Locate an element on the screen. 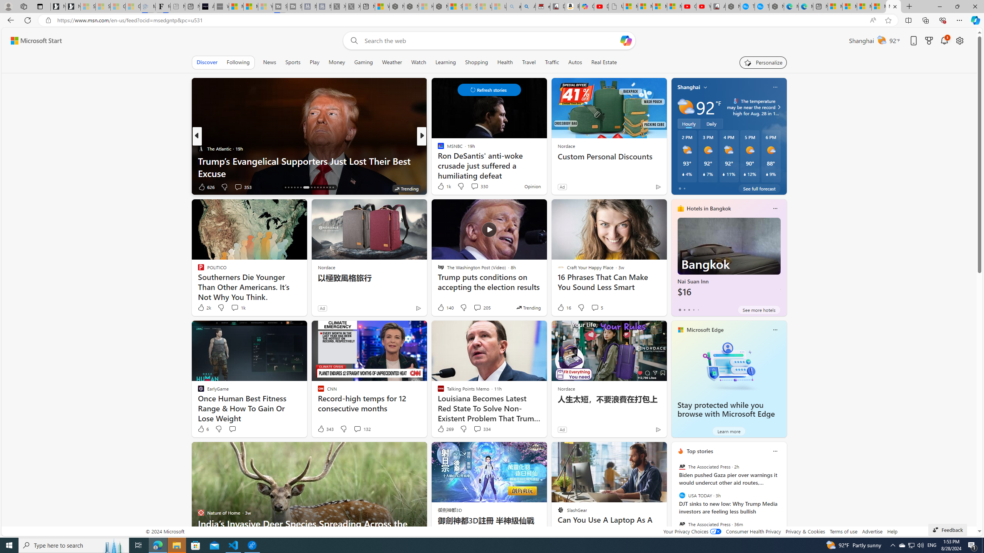 This screenshot has height=553, width=984. AI Voice Changer for PC and Mac - Voice.ai is located at coordinates (207, 7).